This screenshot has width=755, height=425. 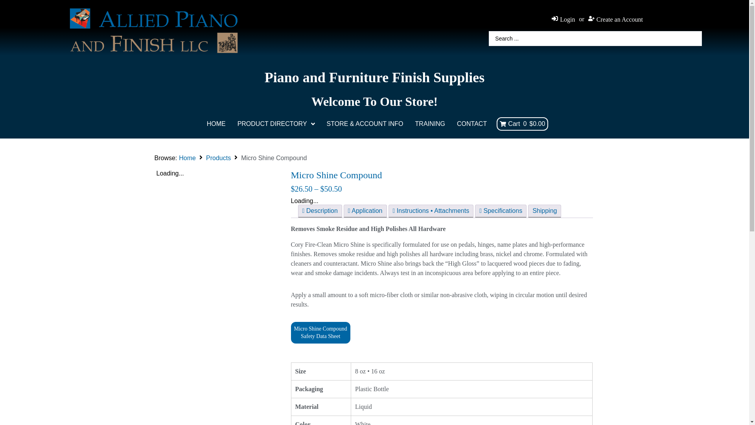 What do you see at coordinates (472, 124) in the screenshot?
I see `CONTACT` at bounding box center [472, 124].